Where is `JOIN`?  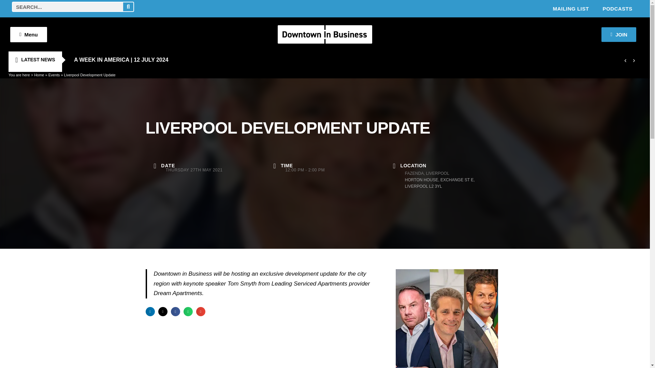 JOIN is located at coordinates (618, 34).